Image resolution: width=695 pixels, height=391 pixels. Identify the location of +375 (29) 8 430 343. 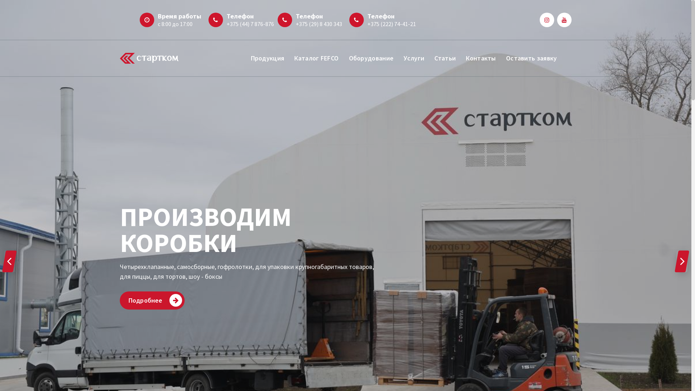
(319, 24).